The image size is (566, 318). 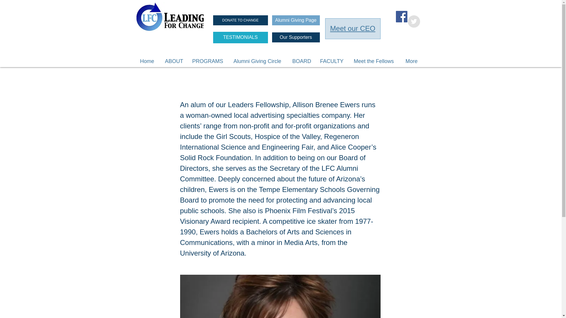 What do you see at coordinates (374, 61) in the screenshot?
I see `Meet the Fellows` at bounding box center [374, 61].